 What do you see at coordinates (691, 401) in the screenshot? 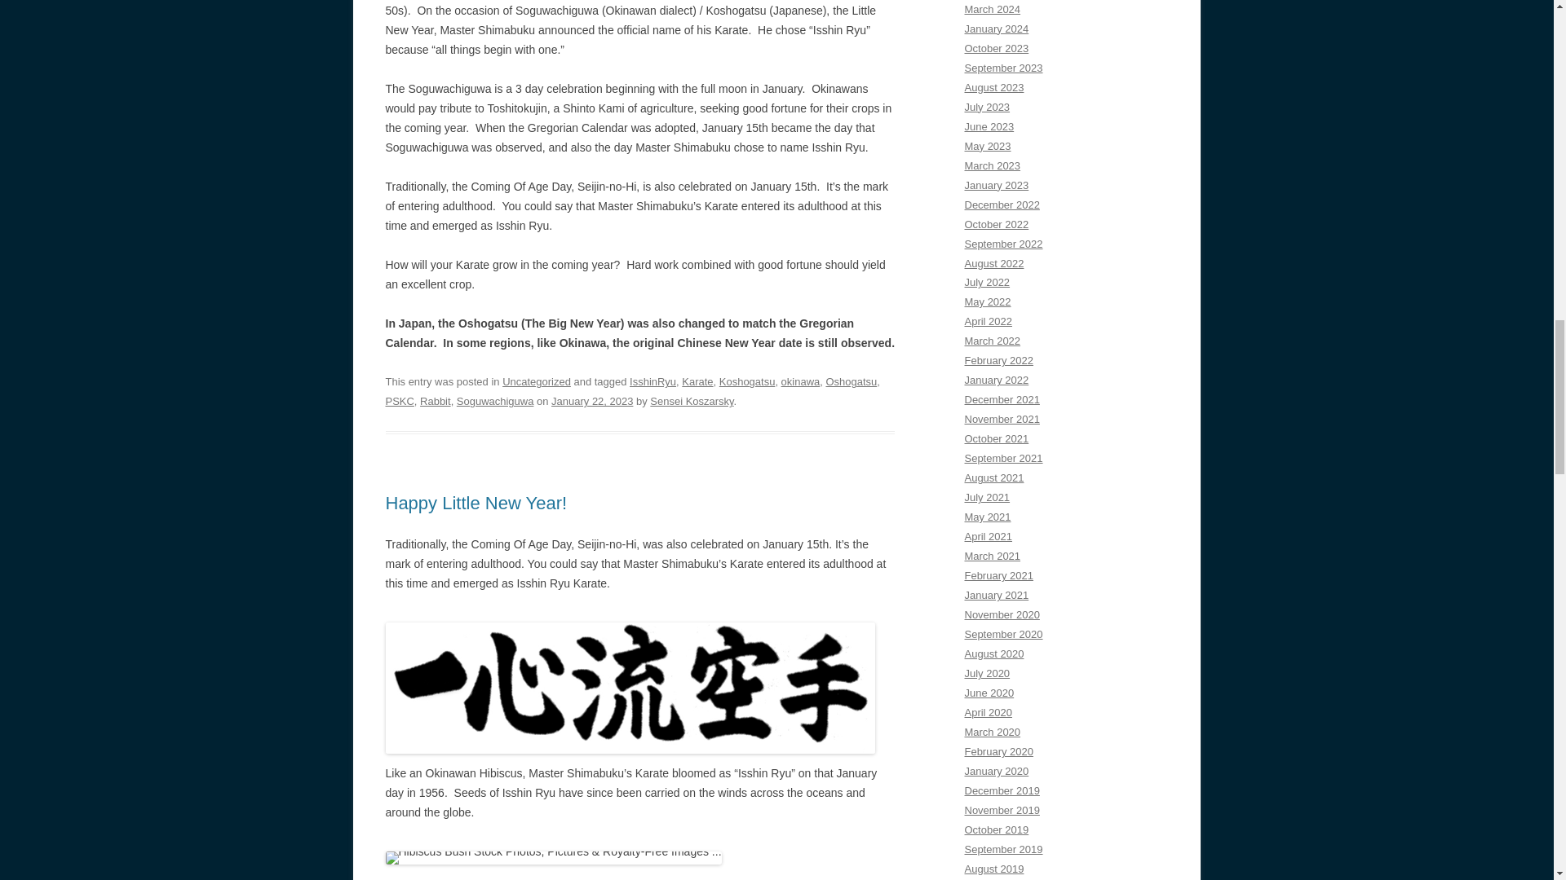
I see `View all posts by Sensei Koszarsky` at bounding box center [691, 401].